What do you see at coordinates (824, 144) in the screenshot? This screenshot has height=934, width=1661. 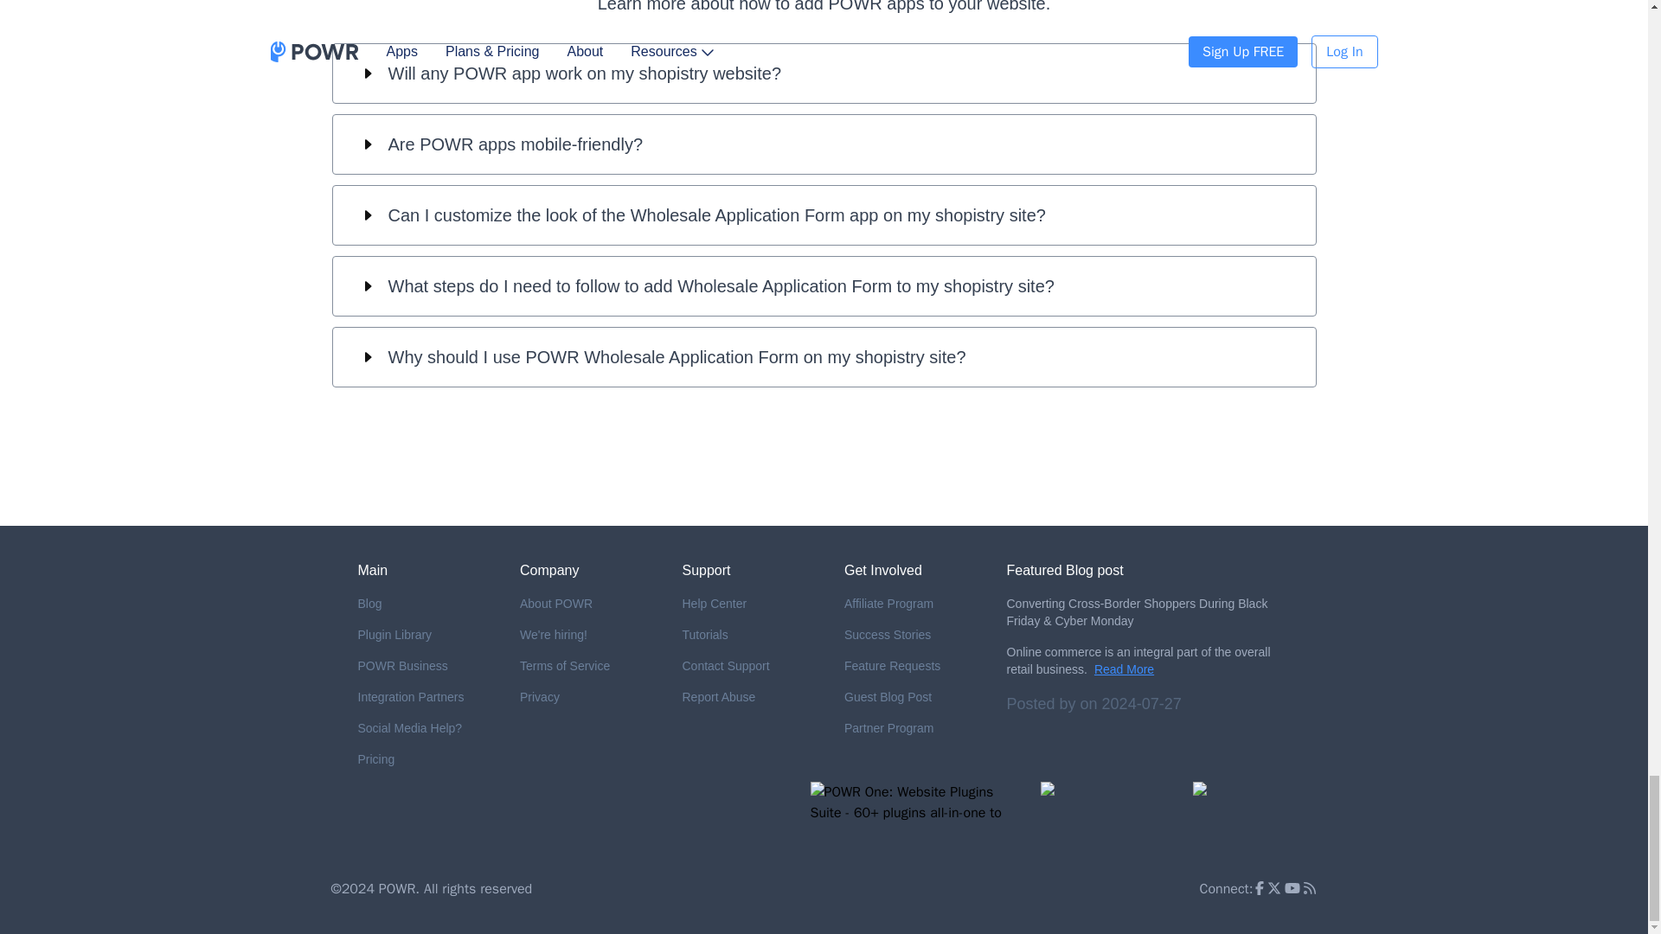 I see `Are POWR apps mobile-friendly?` at bounding box center [824, 144].